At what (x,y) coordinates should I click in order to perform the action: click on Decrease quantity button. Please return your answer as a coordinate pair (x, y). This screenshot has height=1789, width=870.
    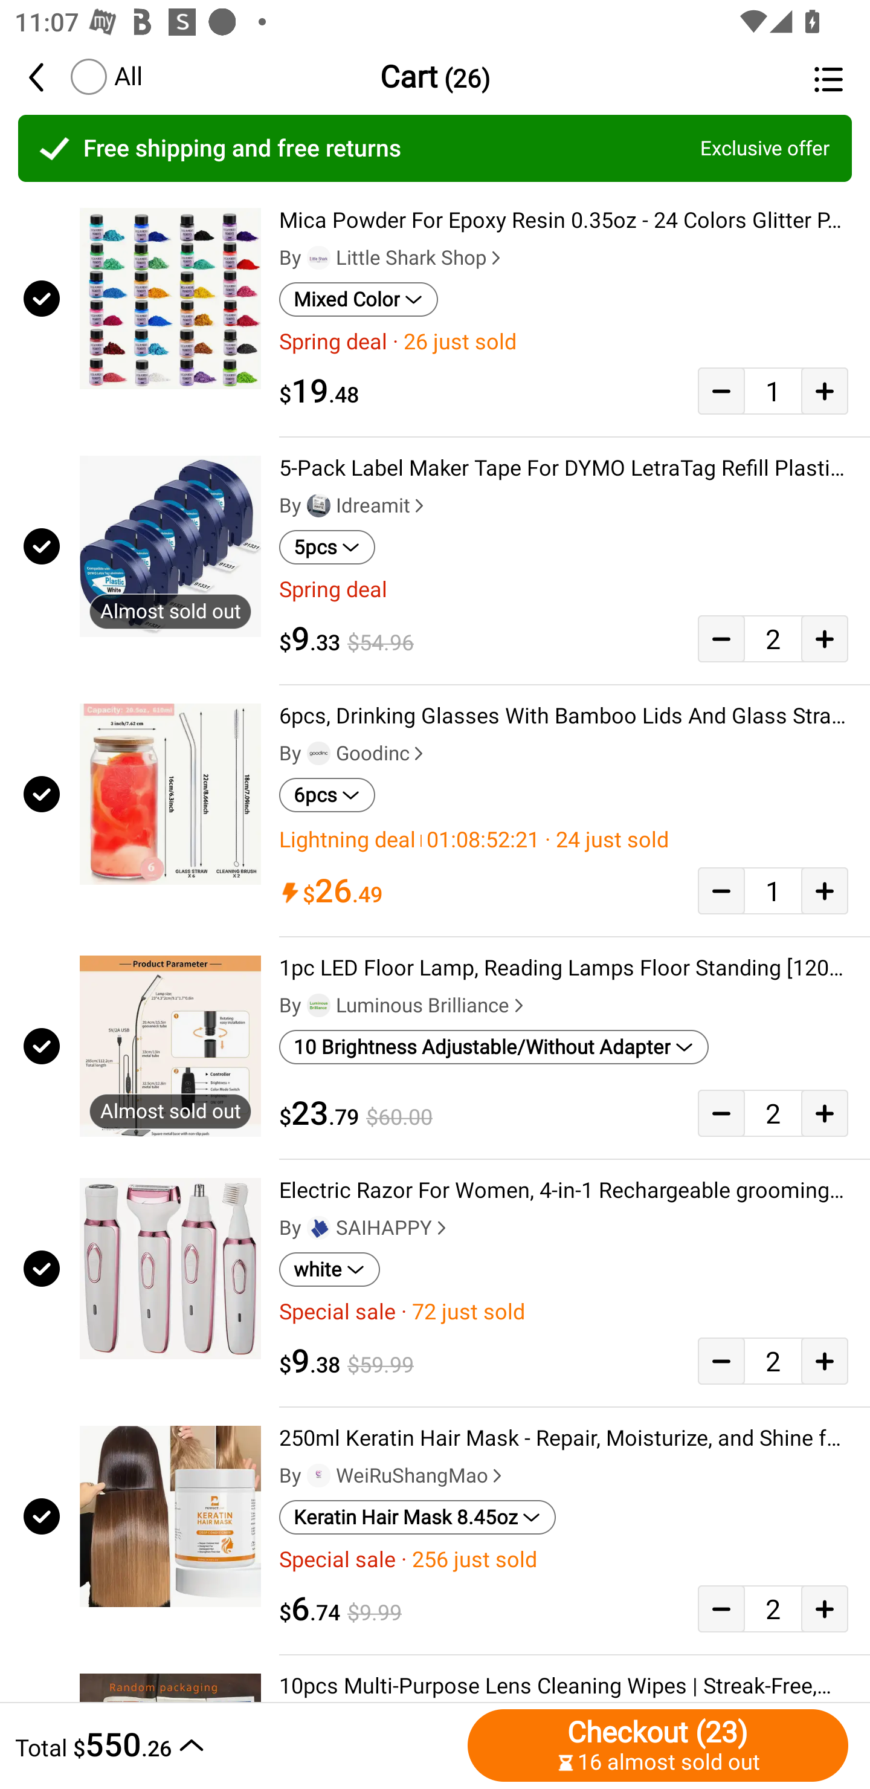
    Looking at the image, I should click on (721, 891).